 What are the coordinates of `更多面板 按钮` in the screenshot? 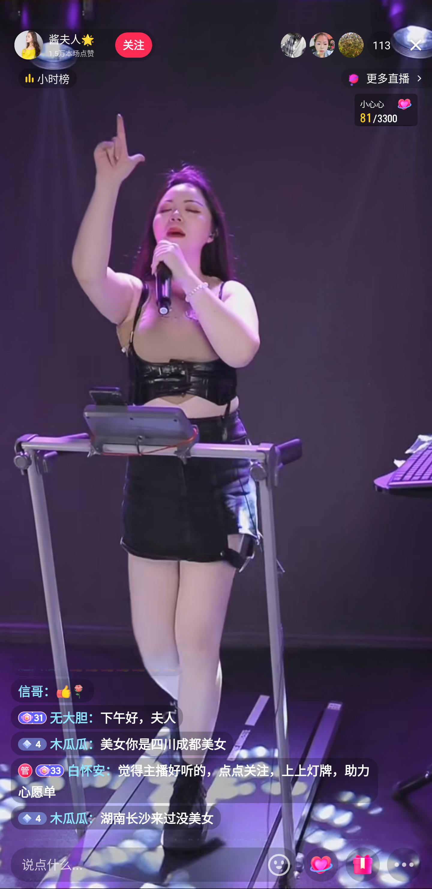 It's located at (404, 865).